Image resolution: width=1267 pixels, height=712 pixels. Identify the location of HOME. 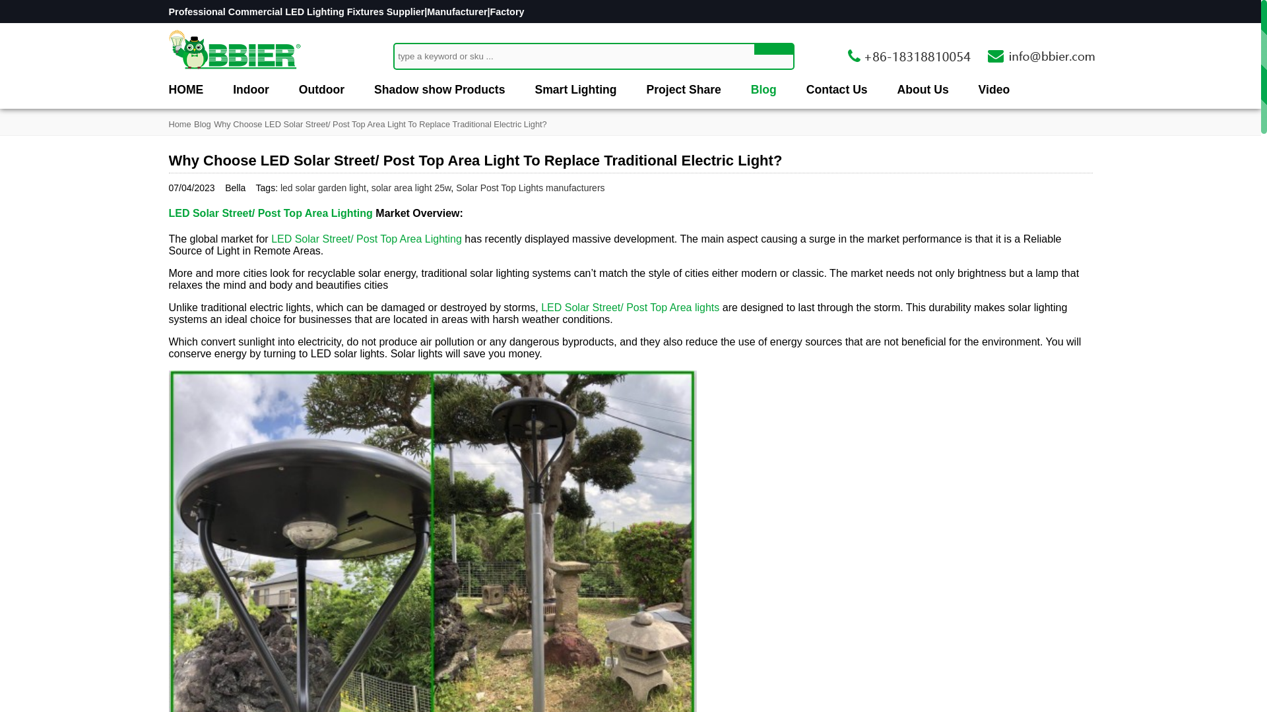
(186, 90).